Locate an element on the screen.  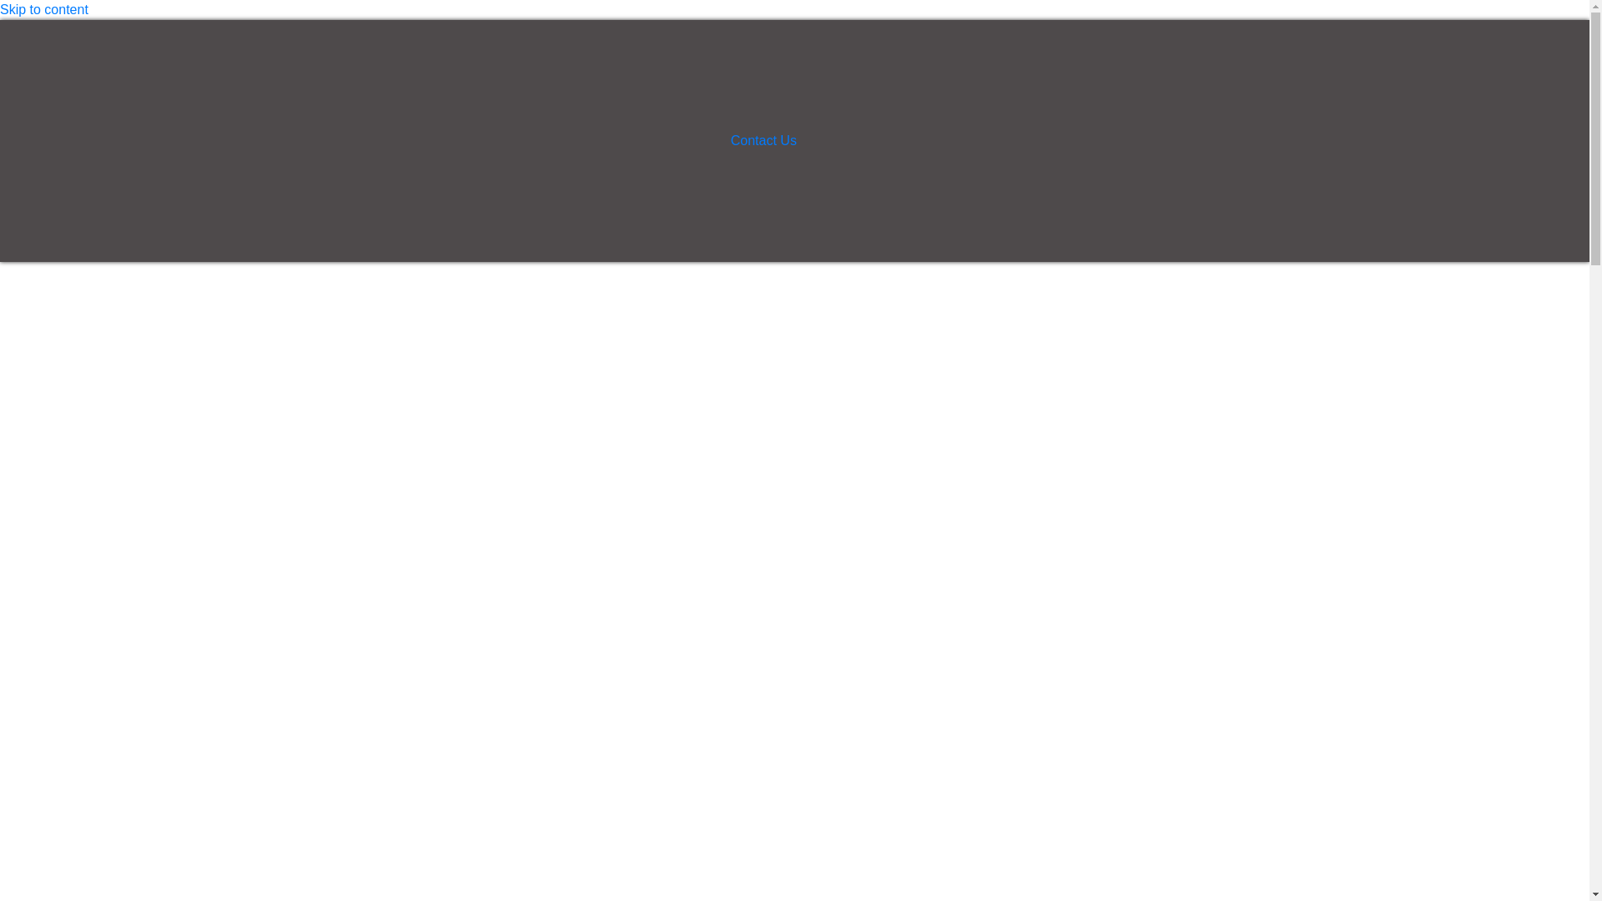
THE GATE LOGO 2021 NAME BLUE is located at coordinates (164, 140).